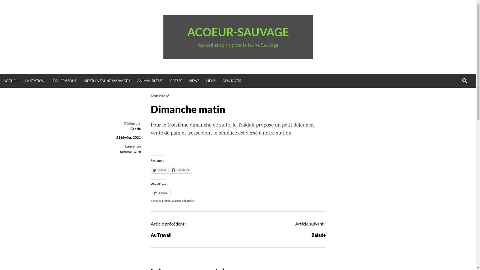 The width and height of the screenshot is (480, 270). Describe the element at coordinates (464, 81) in the screenshot. I see `RECHERCHE` at that location.